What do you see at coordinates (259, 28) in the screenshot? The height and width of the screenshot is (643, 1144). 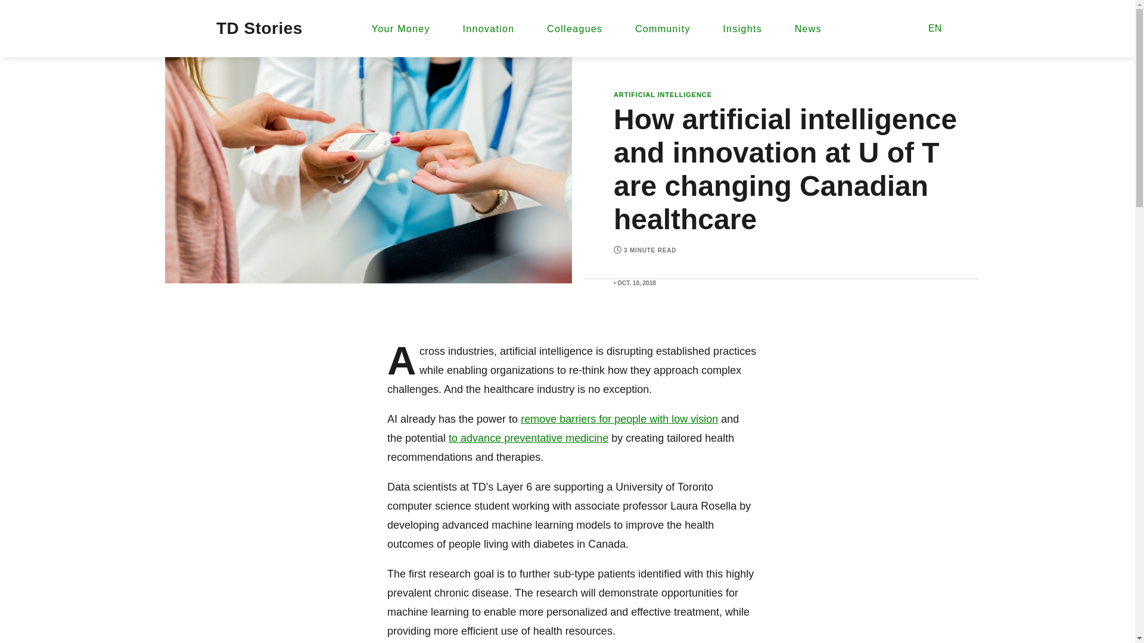 I see `TD Stories` at bounding box center [259, 28].